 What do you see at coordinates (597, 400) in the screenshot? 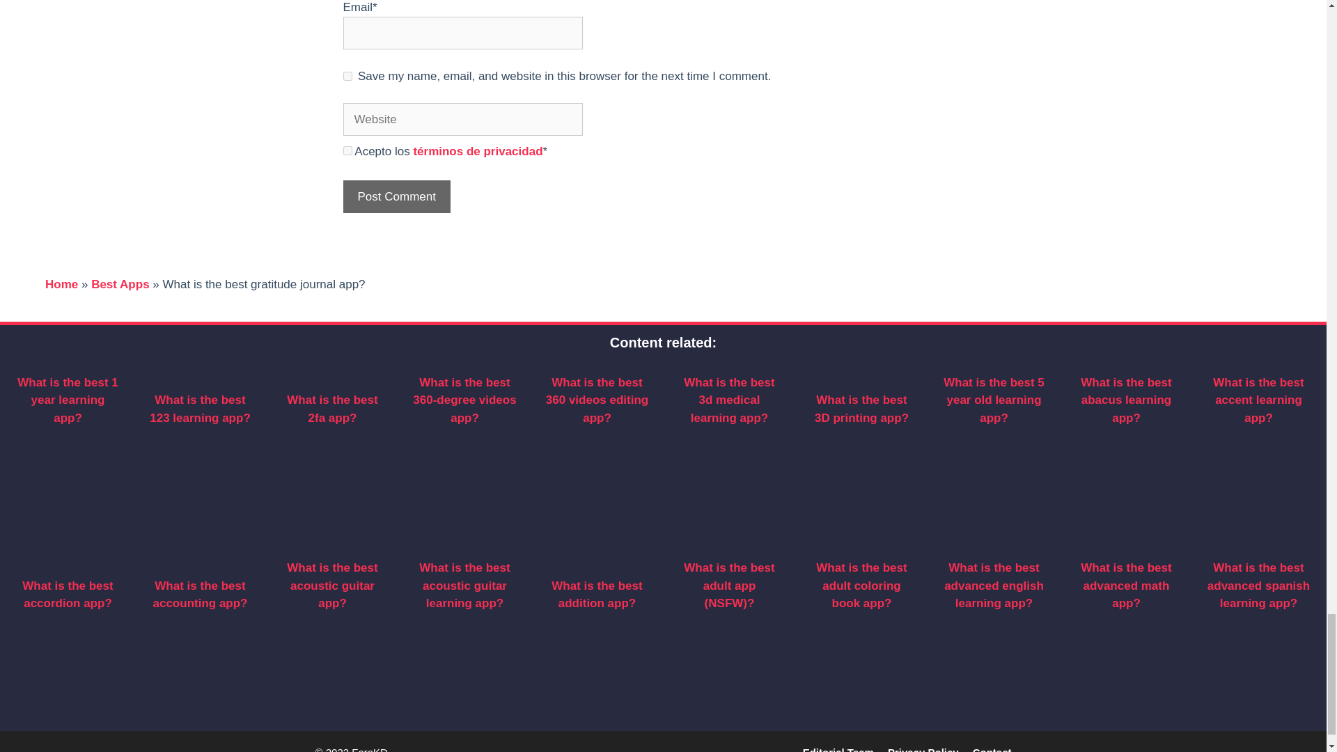
I see `What is the best 360 videos editing app?` at bounding box center [597, 400].